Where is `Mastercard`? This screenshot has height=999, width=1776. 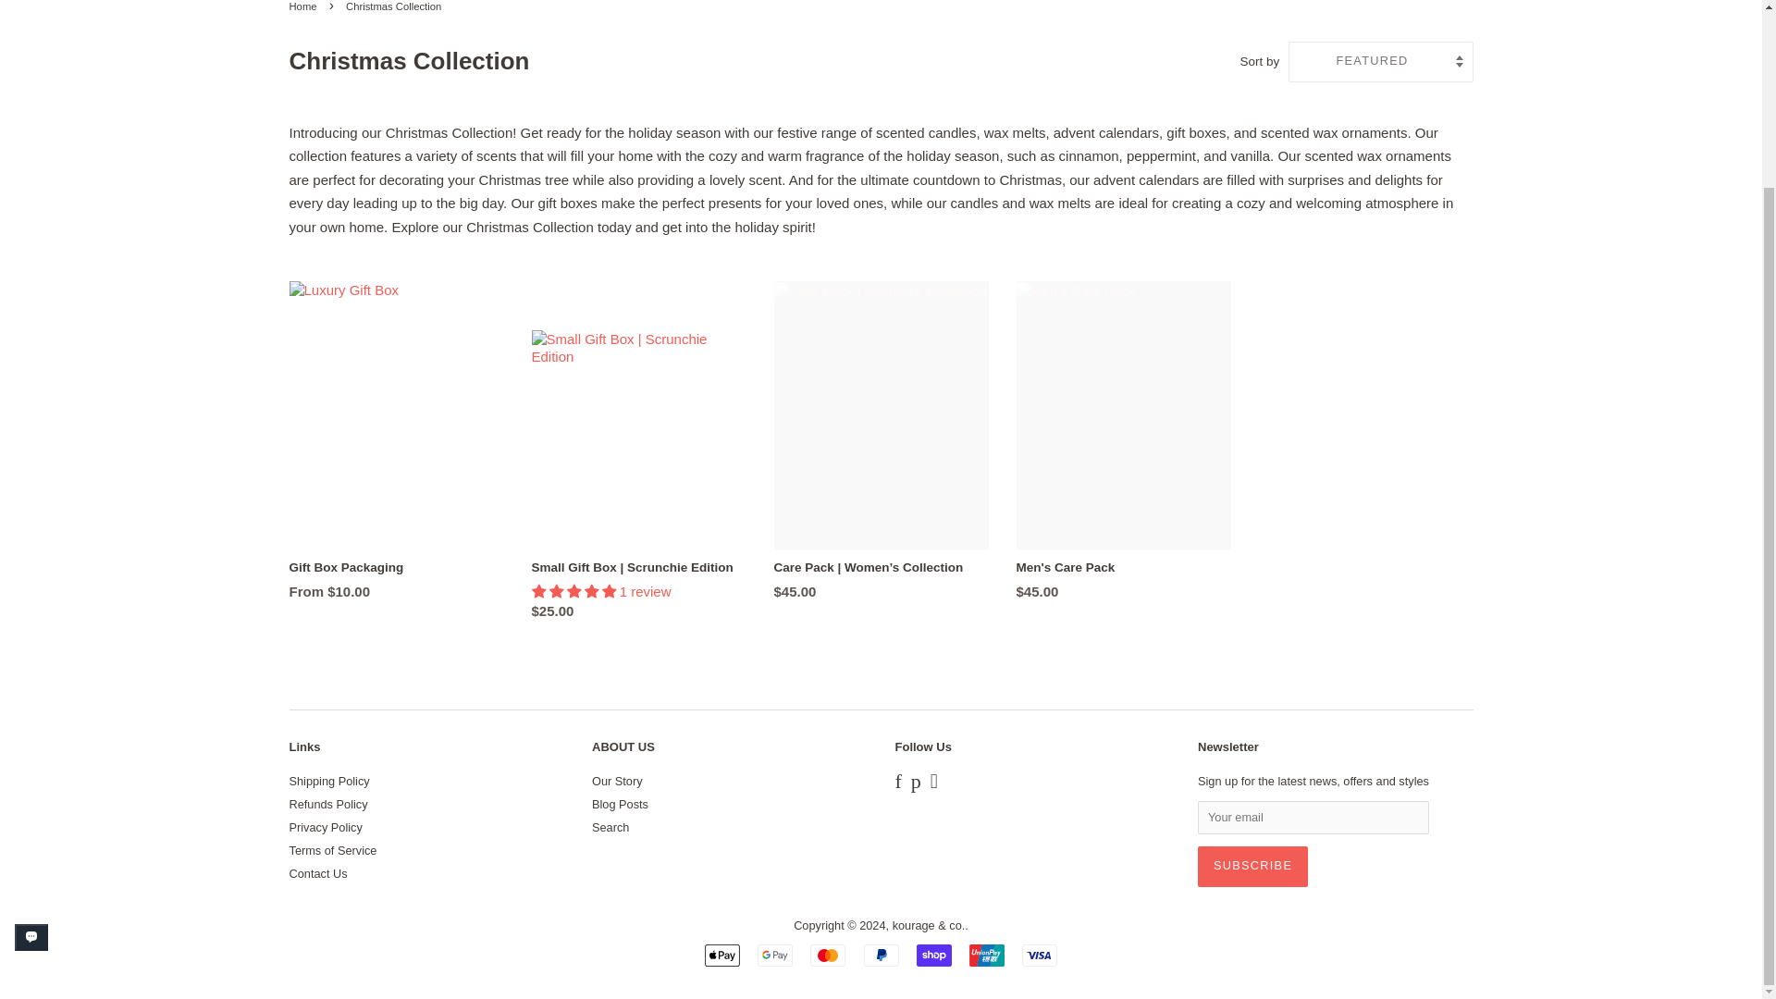
Mastercard is located at coordinates (827, 955).